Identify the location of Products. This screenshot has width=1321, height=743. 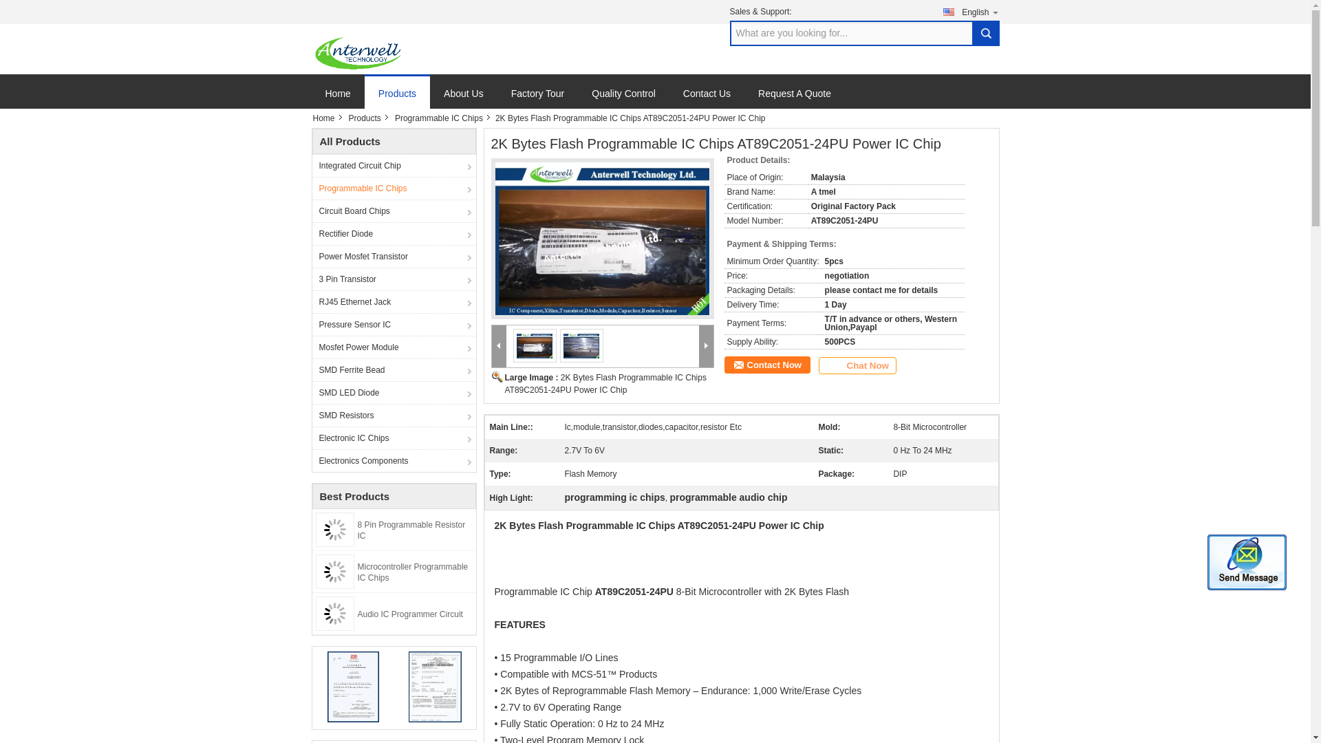
(366, 118).